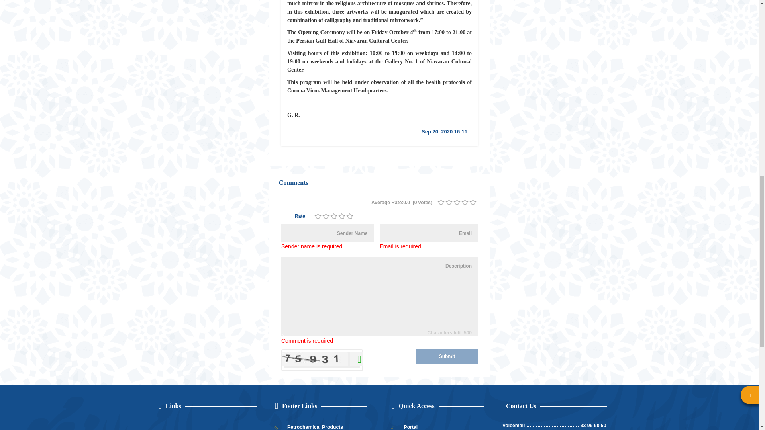 The width and height of the screenshot is (765, 430). Describe the element at coordinates (449, 203) in the screenshot. I see `0` at that location.